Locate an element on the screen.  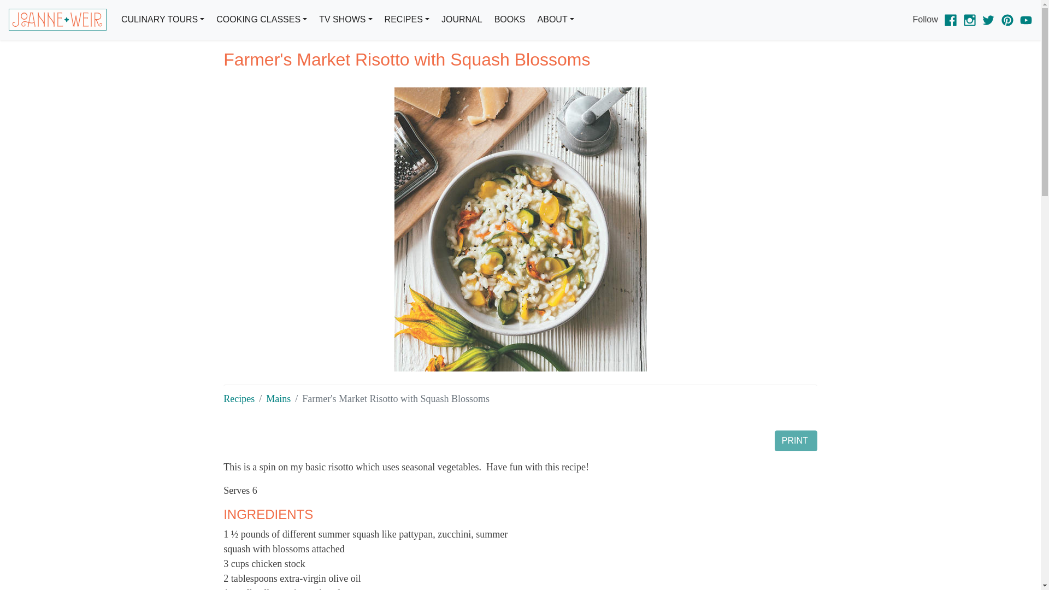
CULINARY TOURS is located at coordinates (163, 20).